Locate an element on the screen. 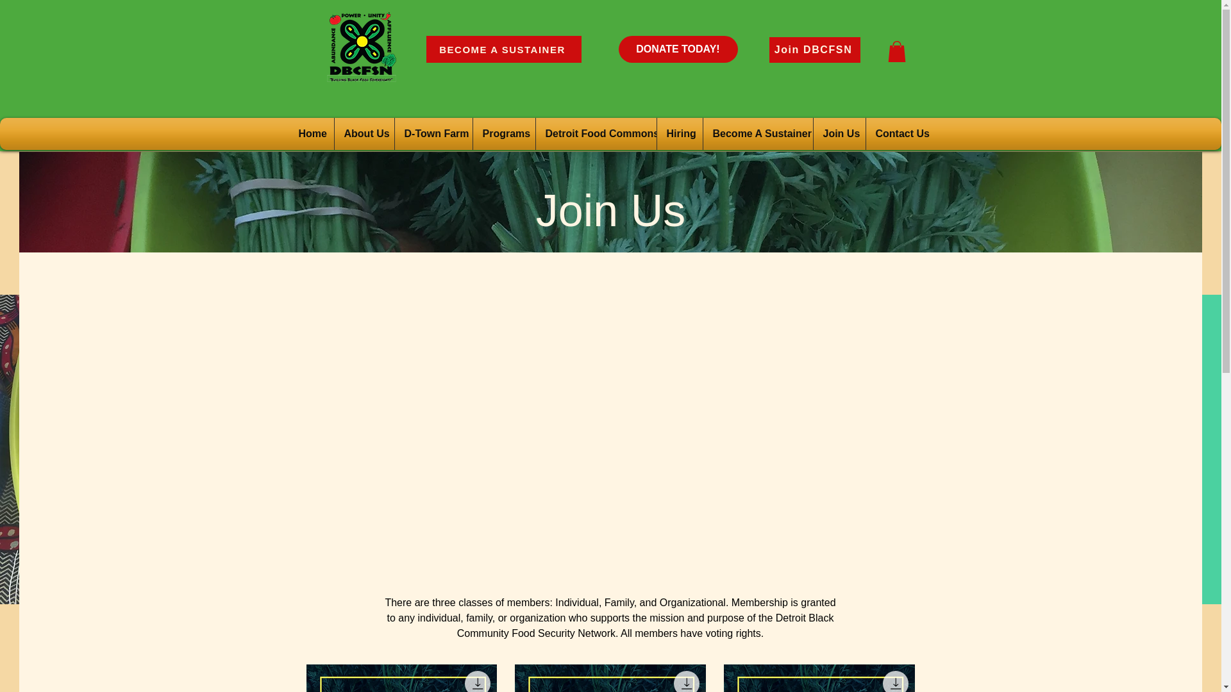 The height and width of the screenshot is (692, 1231). Hiring is located at coordinates (680, 133).